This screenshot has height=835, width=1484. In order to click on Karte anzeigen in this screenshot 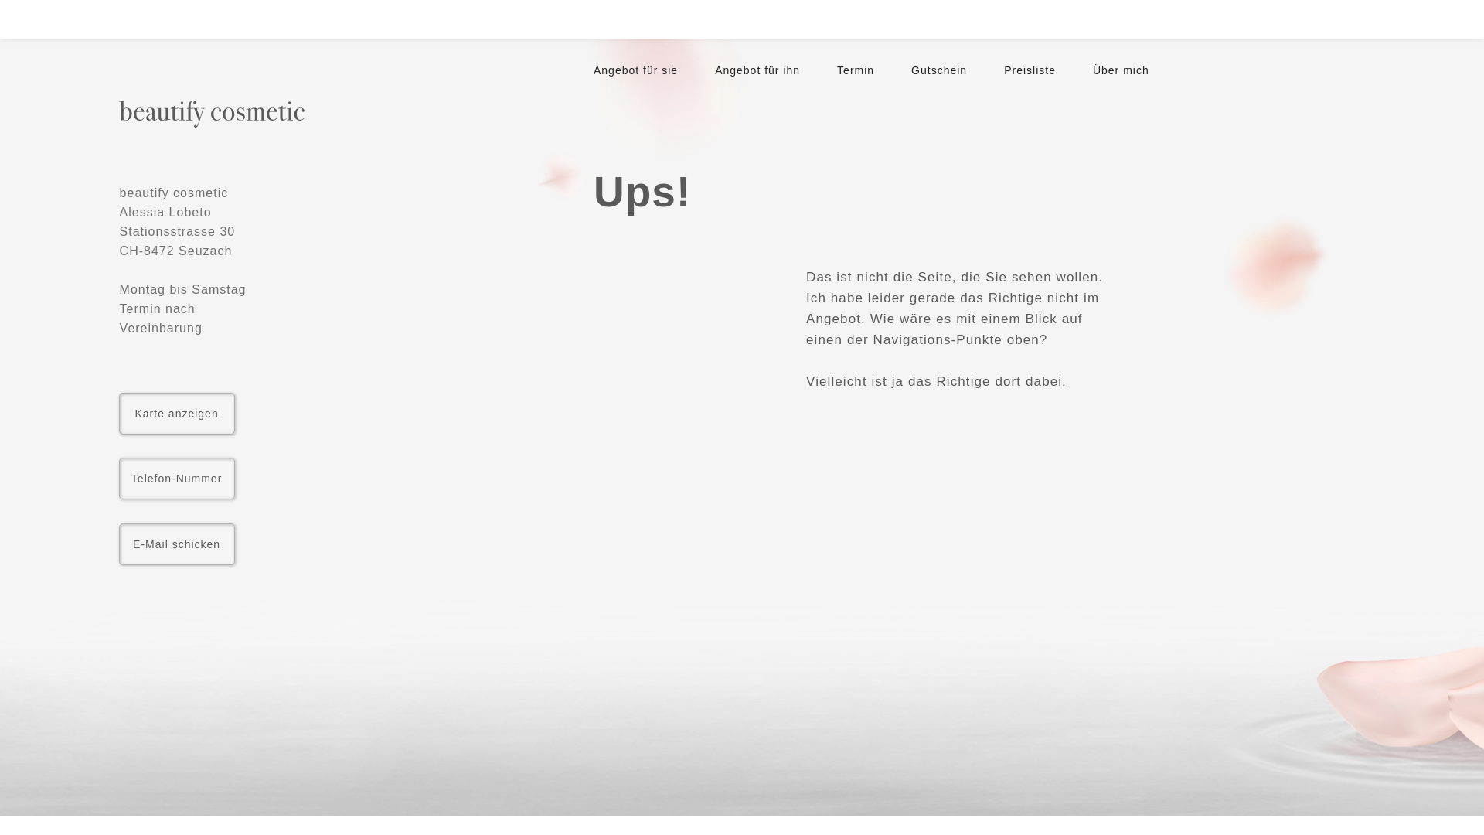, I will do `click(177, 414)`.